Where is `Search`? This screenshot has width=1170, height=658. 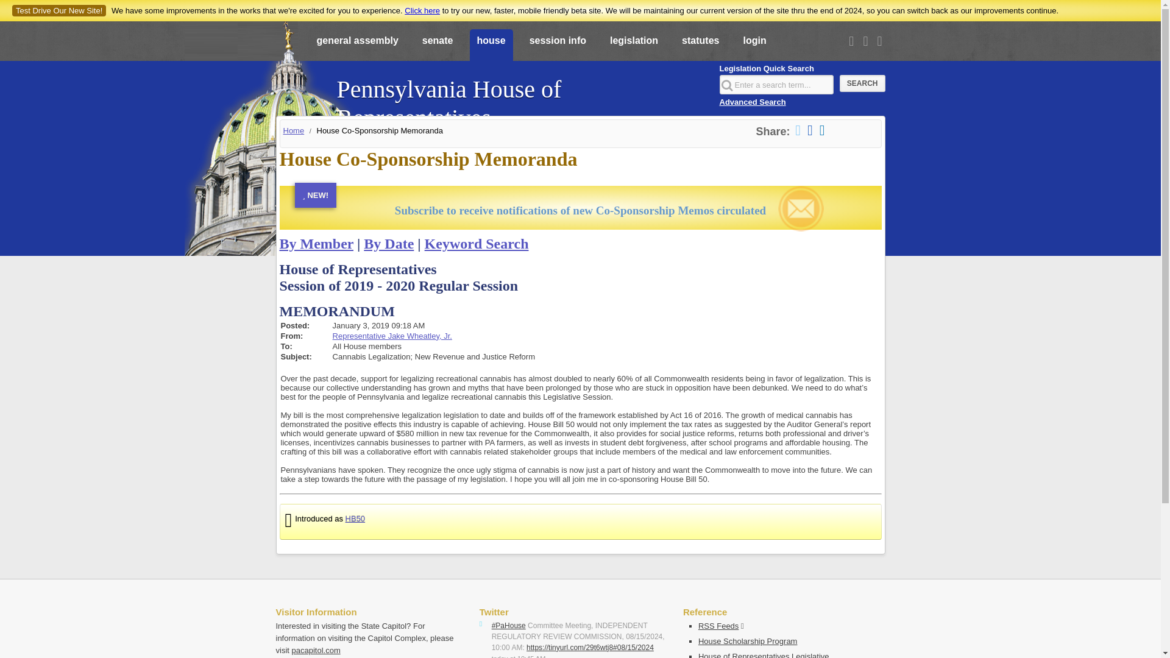 Search is located at coordinates (863, 83).